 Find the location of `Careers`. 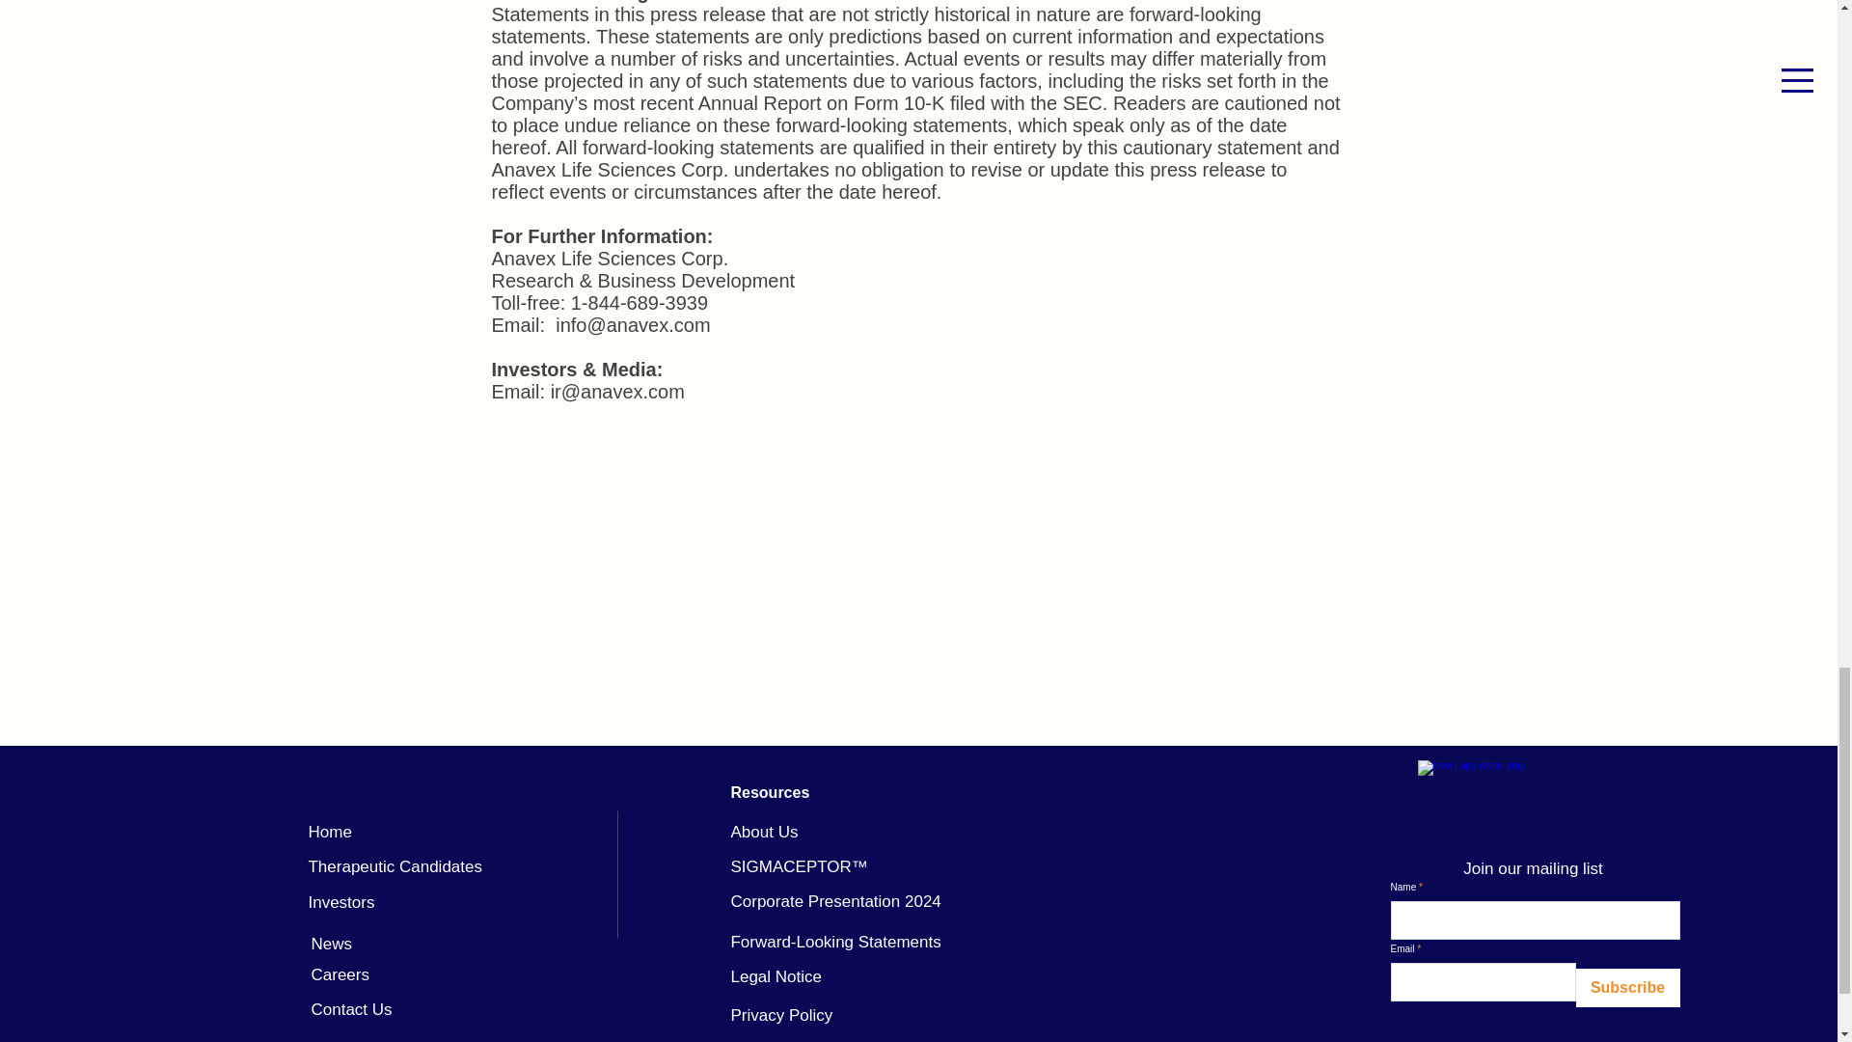

Careers is located at coordinates (340, 974).